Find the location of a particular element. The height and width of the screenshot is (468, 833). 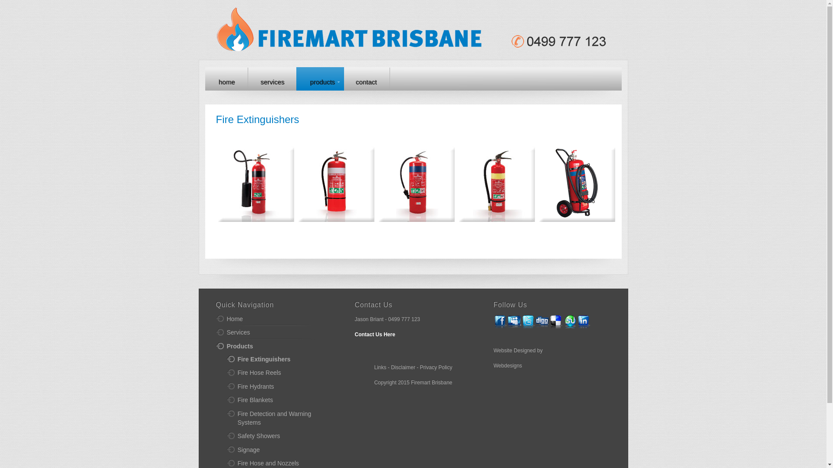

Fire Extinguishers is located at coordinates (279, 360).